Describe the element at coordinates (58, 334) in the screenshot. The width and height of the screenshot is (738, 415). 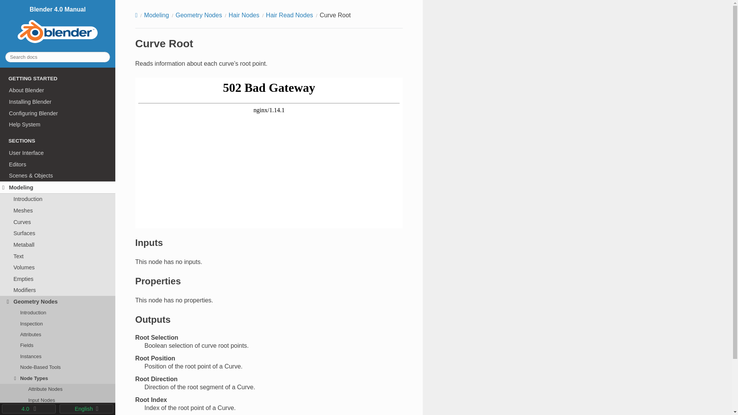
I see `Attributes` at that location.